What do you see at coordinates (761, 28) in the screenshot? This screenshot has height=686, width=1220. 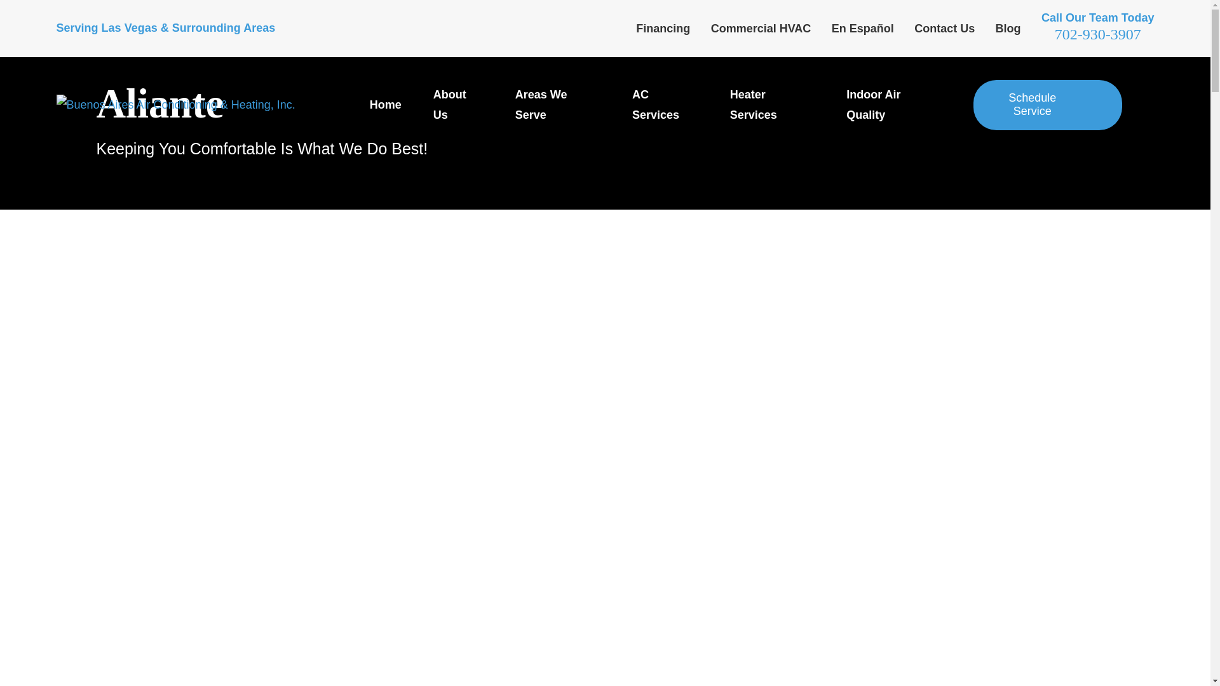 I see `Commercial HVAC` at bounding box center [761, 28].